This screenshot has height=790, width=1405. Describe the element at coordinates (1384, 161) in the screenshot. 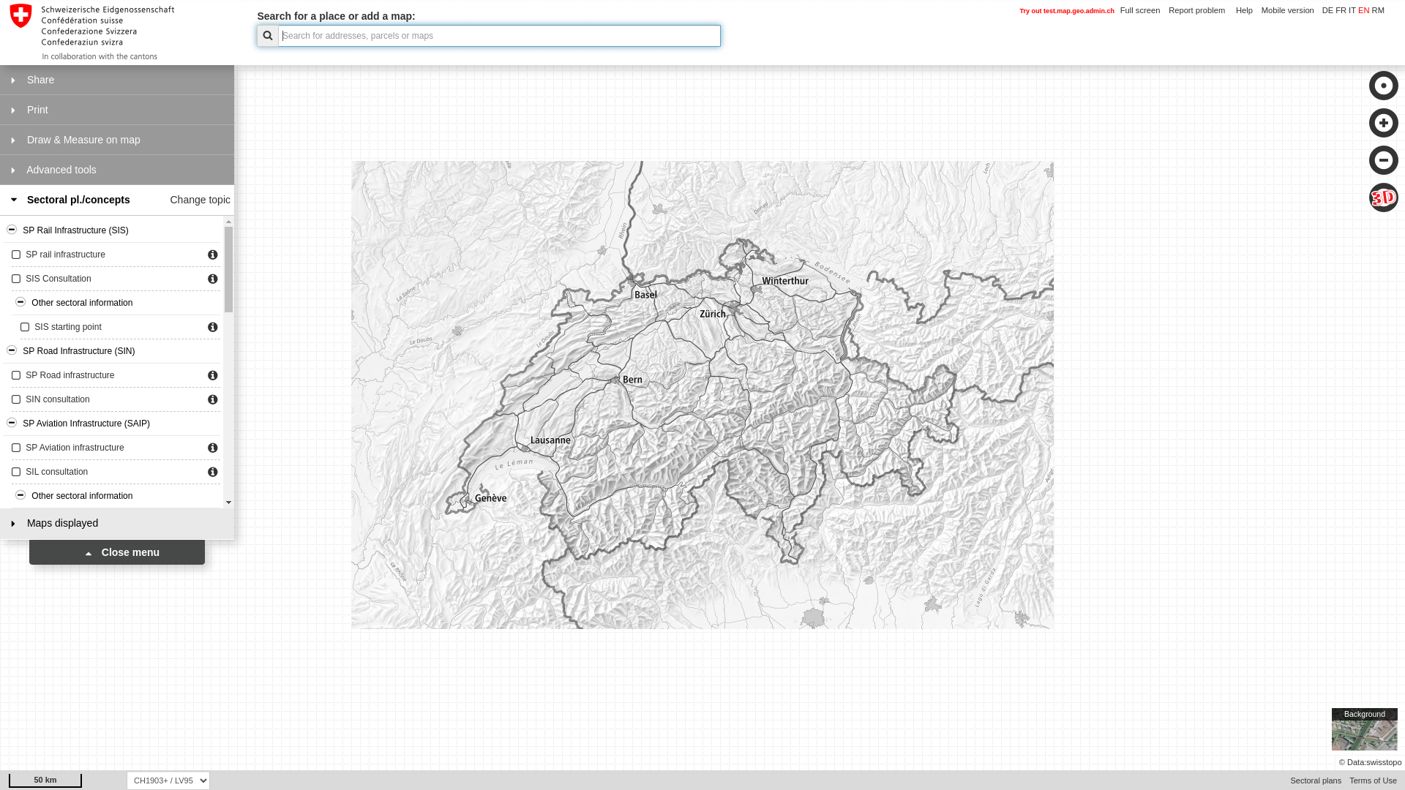

I see `Zoom out` at that location.